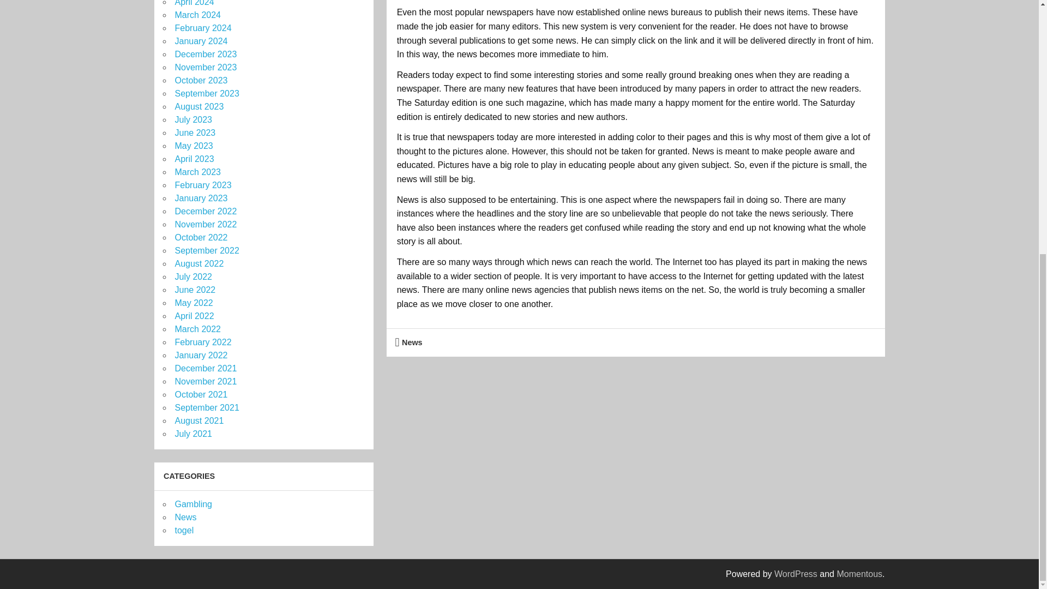  What do you see at coordinates (206, 250) in the screenshot?
I see `September 2022` at bounding box center [206, 250].